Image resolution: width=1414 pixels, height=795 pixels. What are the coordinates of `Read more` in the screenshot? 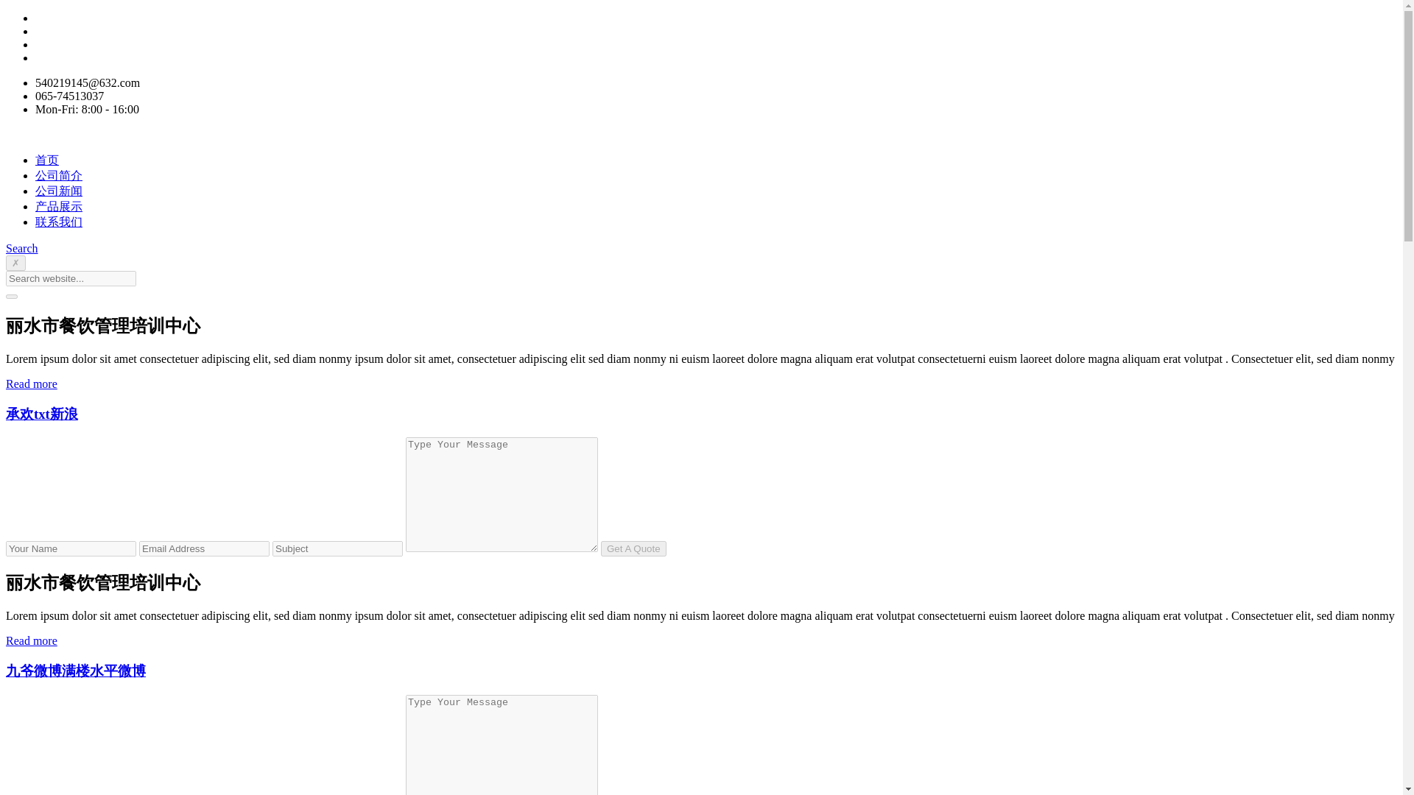 It's located at (31, 384).